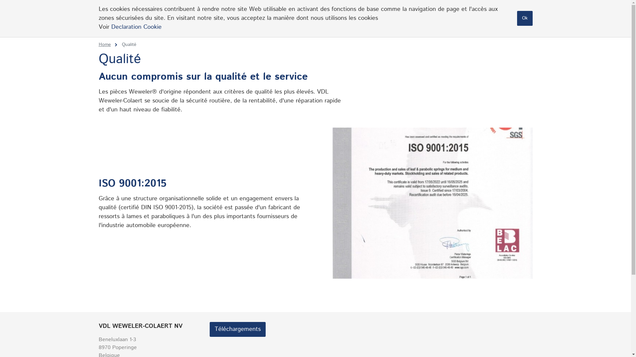  I want to click on CONTACT, so click(471, 28).